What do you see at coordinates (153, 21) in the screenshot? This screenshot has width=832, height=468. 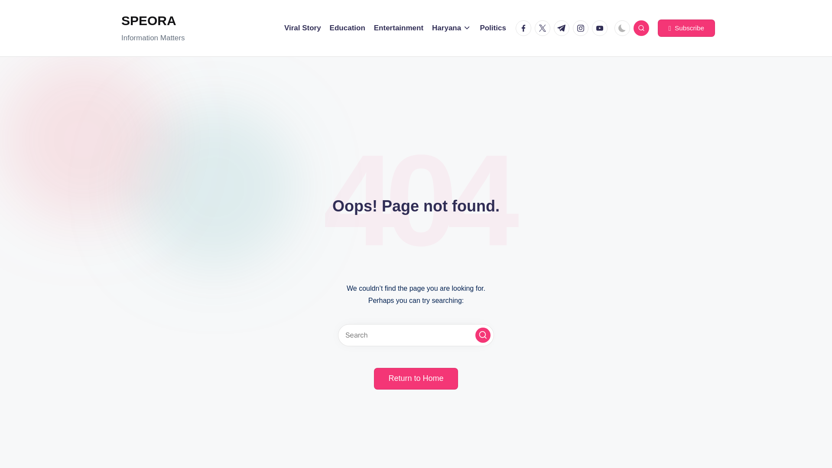 I see `SPEORA` at bounding box center [153, 21].